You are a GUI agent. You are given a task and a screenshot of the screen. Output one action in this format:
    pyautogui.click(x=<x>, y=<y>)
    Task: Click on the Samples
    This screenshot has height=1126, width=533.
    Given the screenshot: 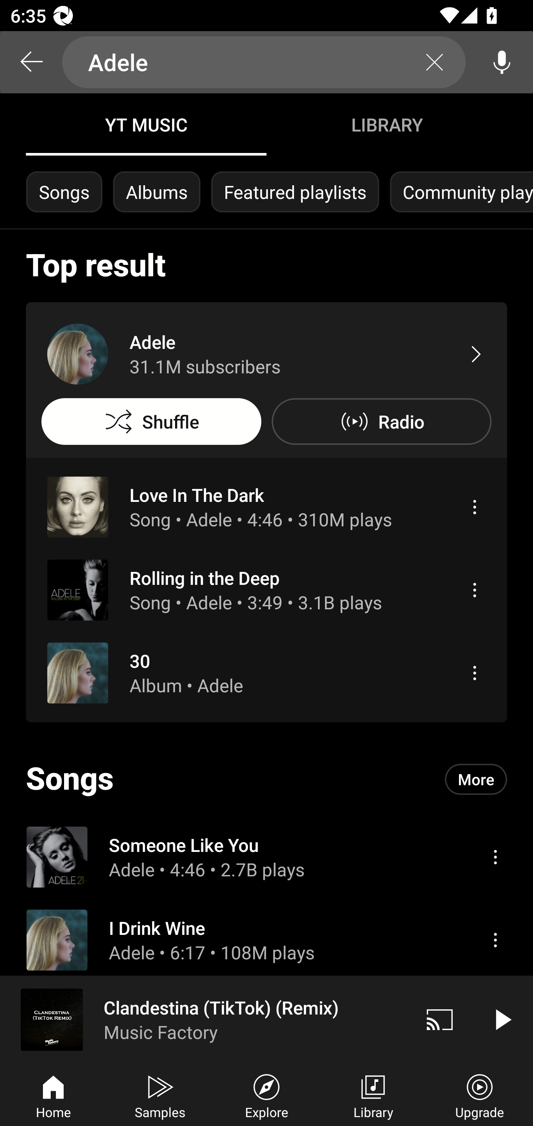 What is the action you would take?
    pyautogui.click(x=160, y=1095)
    